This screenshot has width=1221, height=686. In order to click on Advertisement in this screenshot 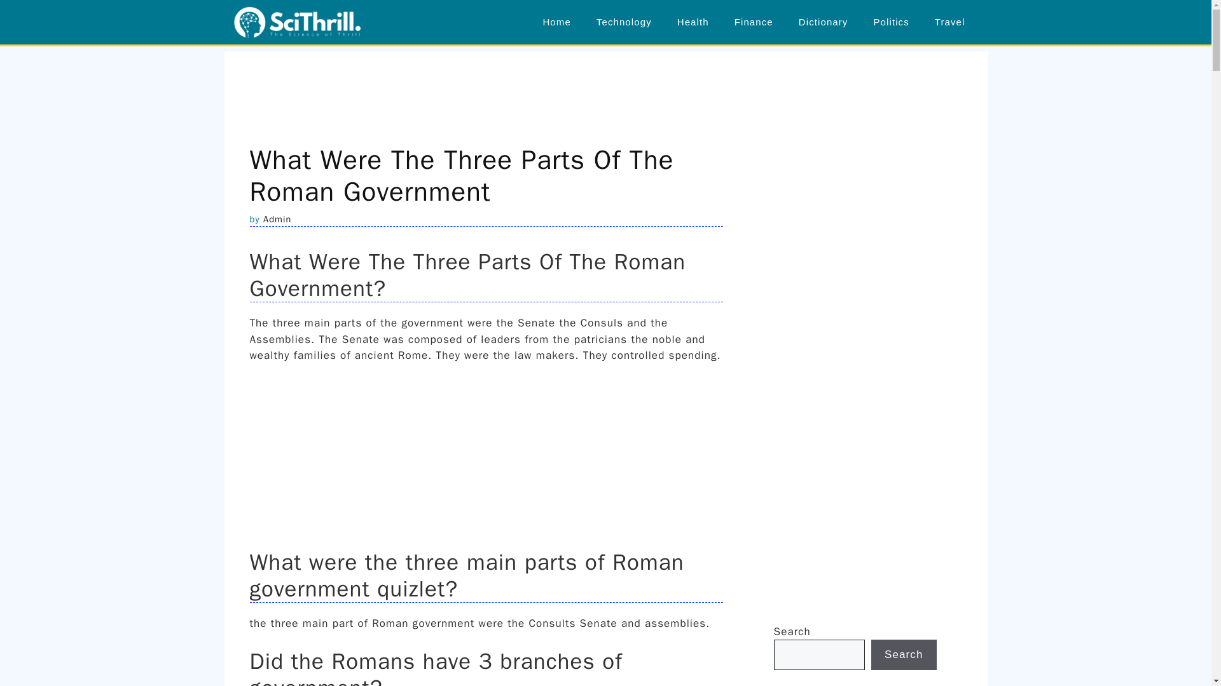, I will do `click(869, 475)`.